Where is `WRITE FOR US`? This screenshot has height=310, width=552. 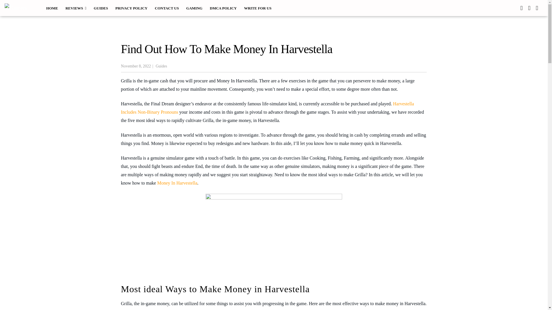 WRITE FOR US is located at coordinates (258, 8).